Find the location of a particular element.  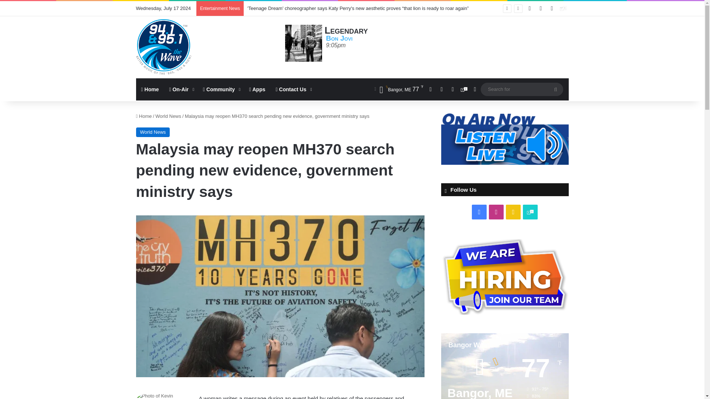

World News is located at coordinates (168, 116).